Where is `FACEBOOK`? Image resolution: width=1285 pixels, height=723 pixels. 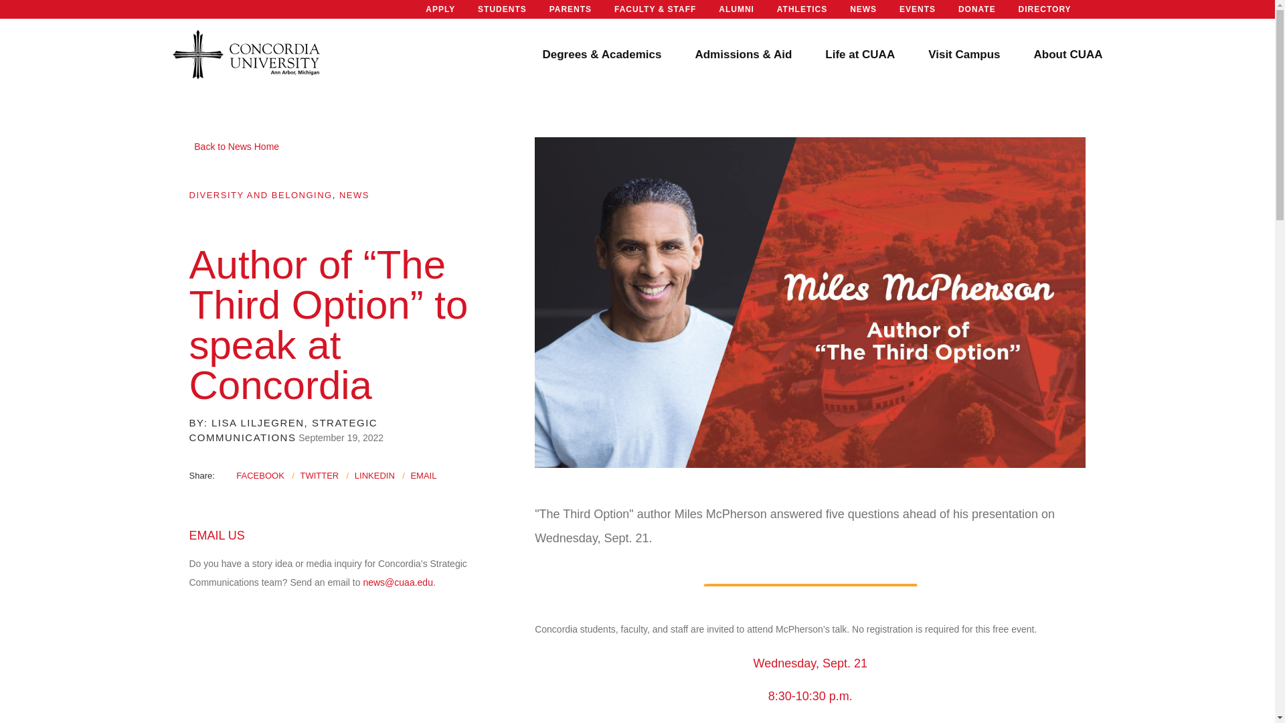
FACEBOOK is located at coordinates (260, 475).